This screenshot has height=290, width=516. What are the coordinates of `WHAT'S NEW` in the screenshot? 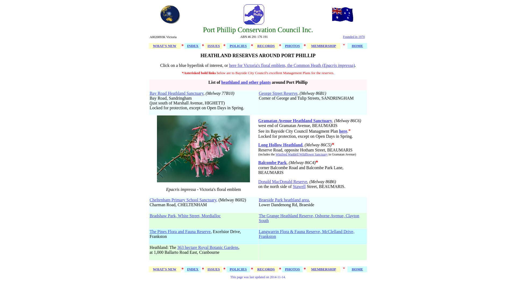 It's located at (165, 269).